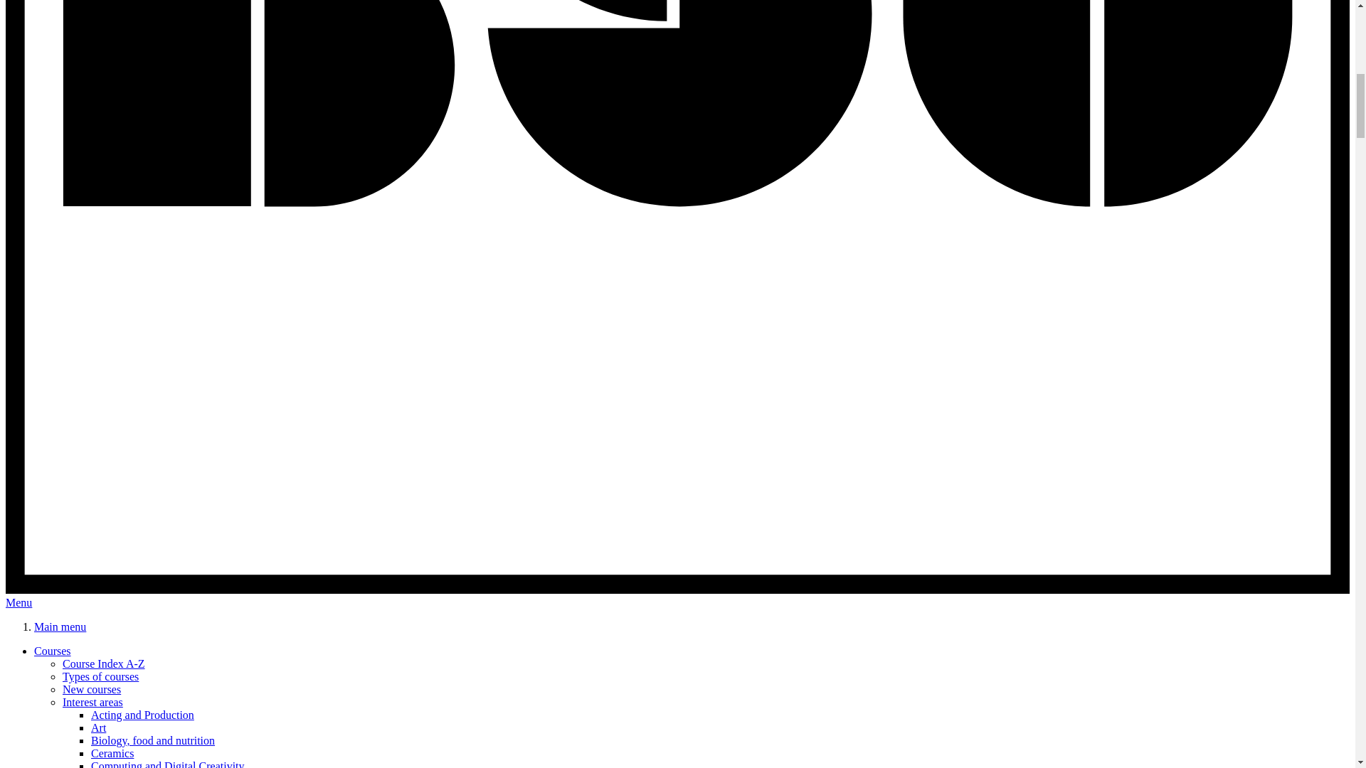  Describe the element at coordinates (152, 740) in the screenshot. I see `Biology, food and nutrition` at that location.